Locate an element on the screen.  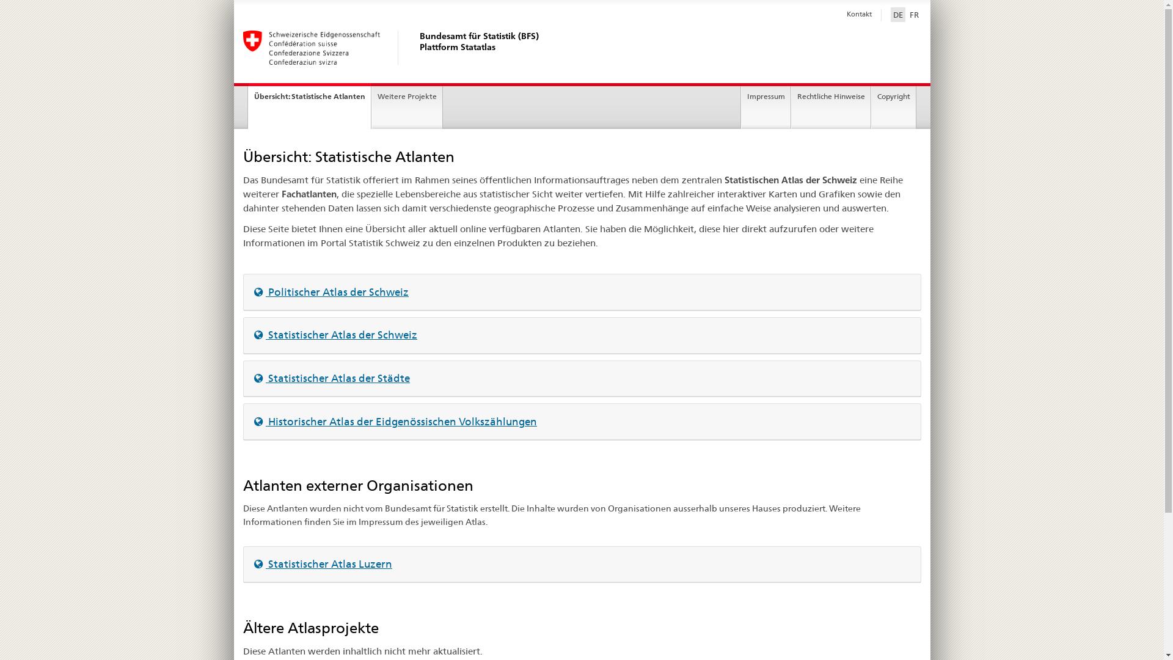
Weitere Projekte is located at coordinates (407, 108).